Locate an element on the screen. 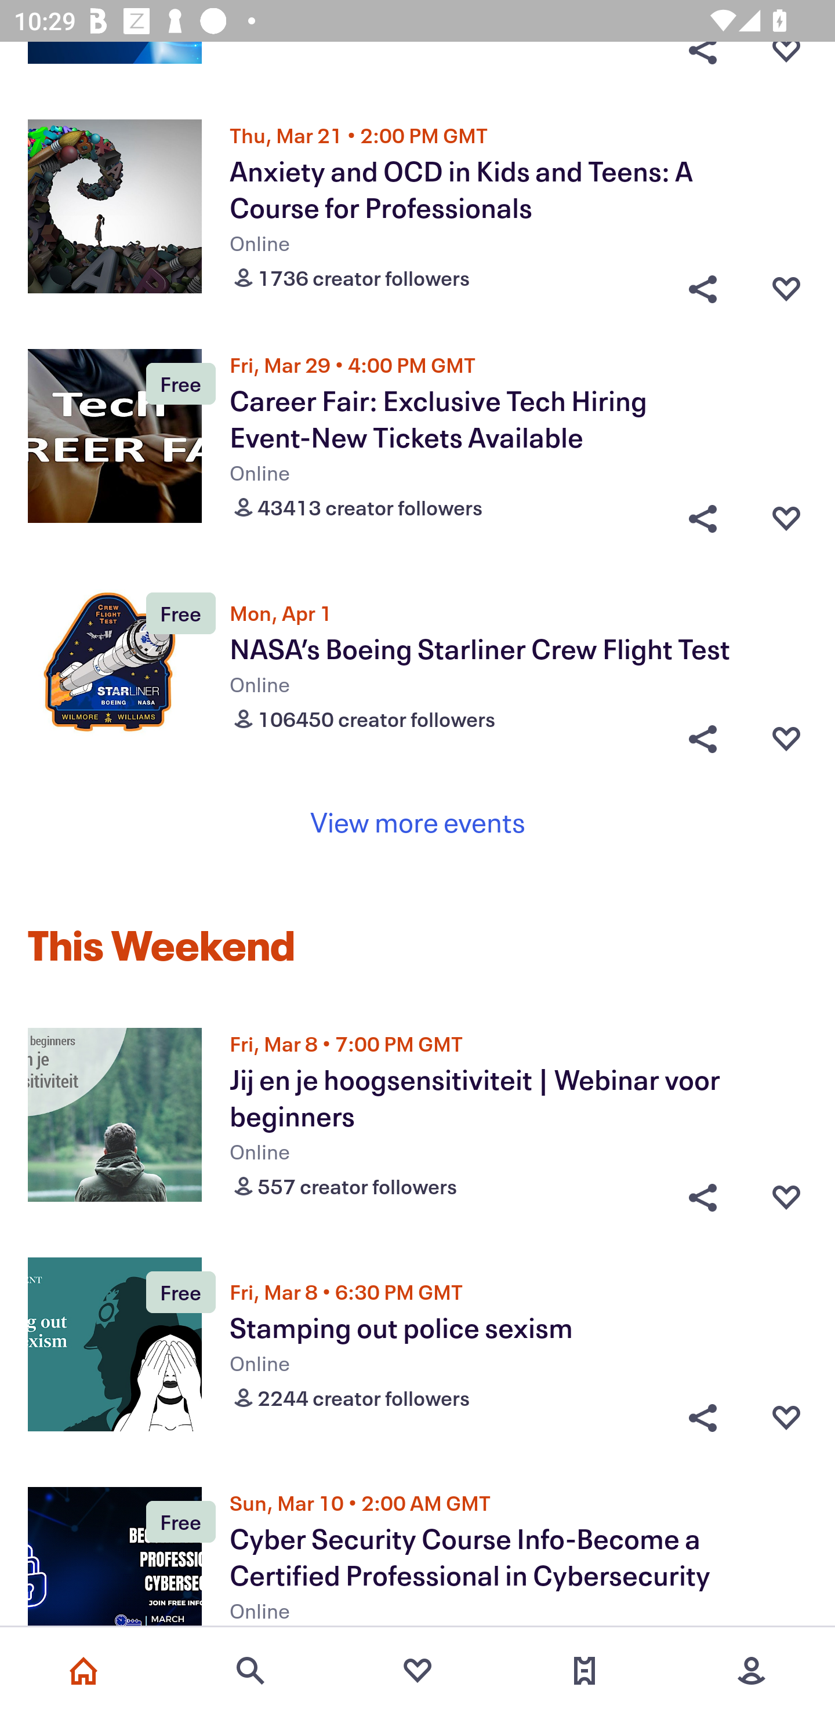  Share button is located at coordinates (703, 514).